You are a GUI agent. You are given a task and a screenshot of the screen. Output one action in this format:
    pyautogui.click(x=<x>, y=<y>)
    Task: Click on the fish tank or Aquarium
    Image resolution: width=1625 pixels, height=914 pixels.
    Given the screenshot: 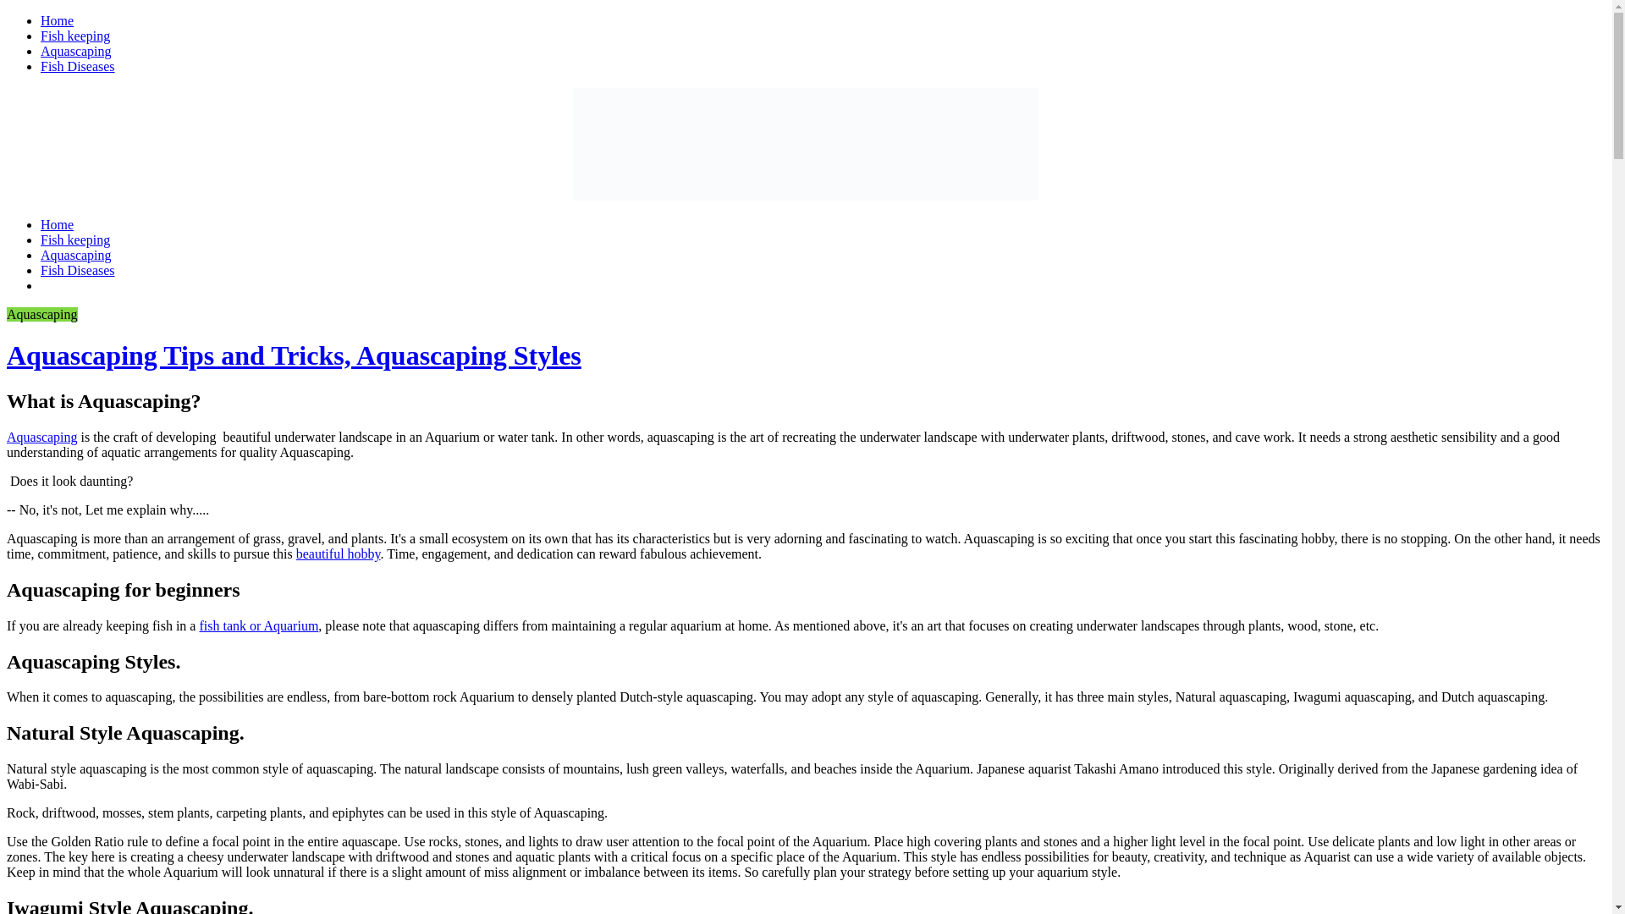 What is the action you would take?
    pyautogui.click(x=258, y=626)
    